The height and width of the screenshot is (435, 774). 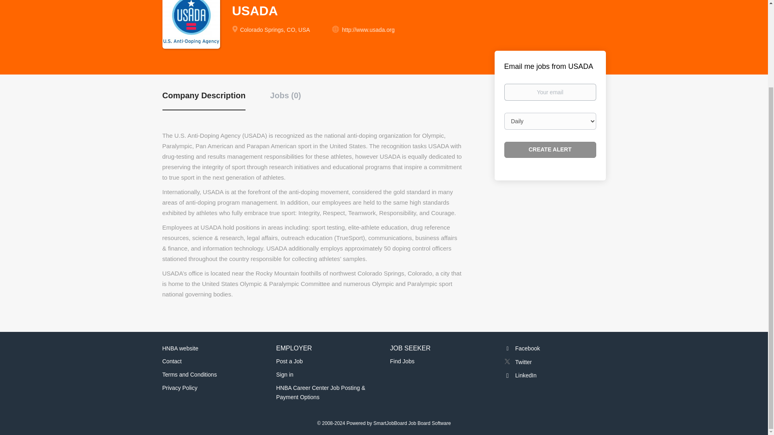 What do you see at coordinates (203, 100) in the screenshot?
I see `Company Description` at bounding box center [203, 100].